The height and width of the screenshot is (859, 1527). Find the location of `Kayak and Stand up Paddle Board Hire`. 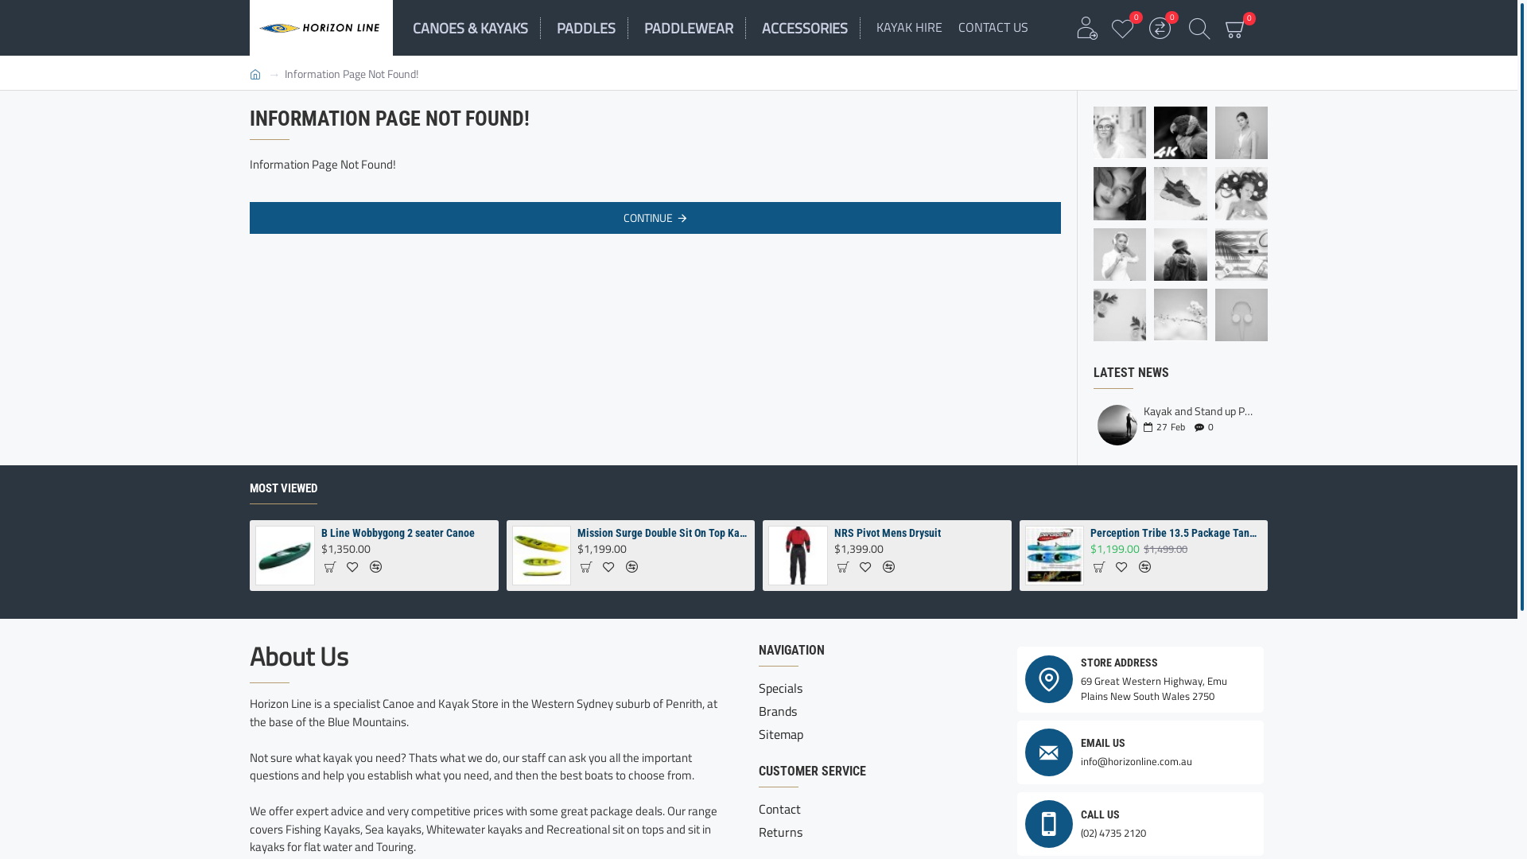

Kayak and Stand up Paddle Board Hire is located at coordinates (1201, 410).